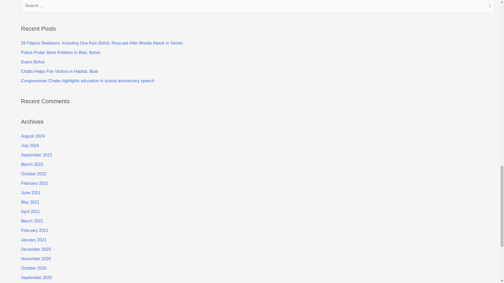 This screenshot has width=504, height=283. What do you see at coordinates (35, 230) in the screenshot?
I see `February 2021` at bounding box center [35, 230].